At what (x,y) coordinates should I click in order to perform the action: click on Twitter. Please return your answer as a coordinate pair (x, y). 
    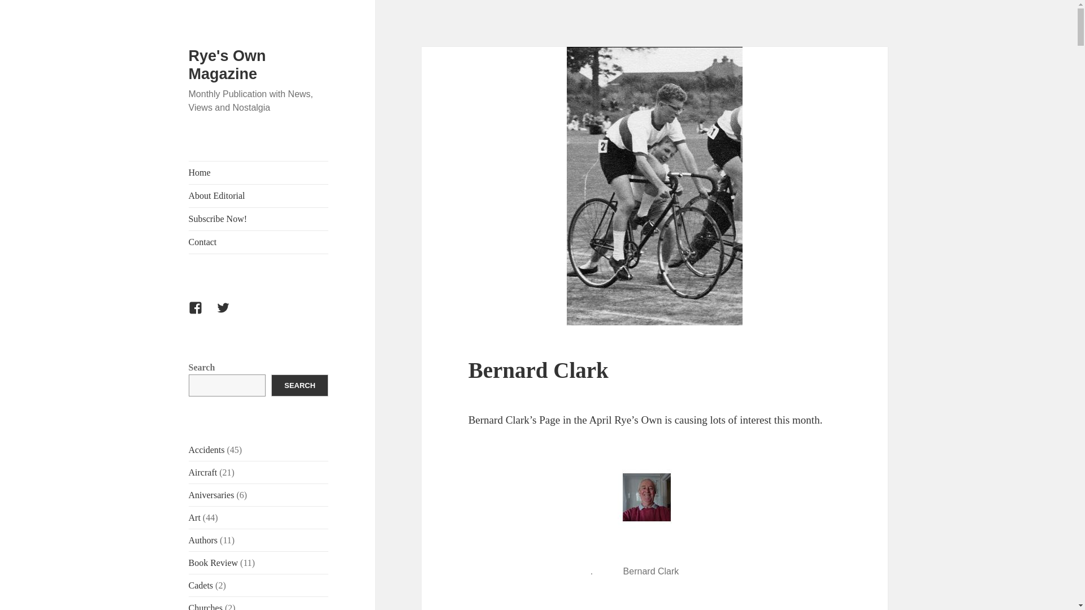
    Looking at the image, I should click on (229, 315).